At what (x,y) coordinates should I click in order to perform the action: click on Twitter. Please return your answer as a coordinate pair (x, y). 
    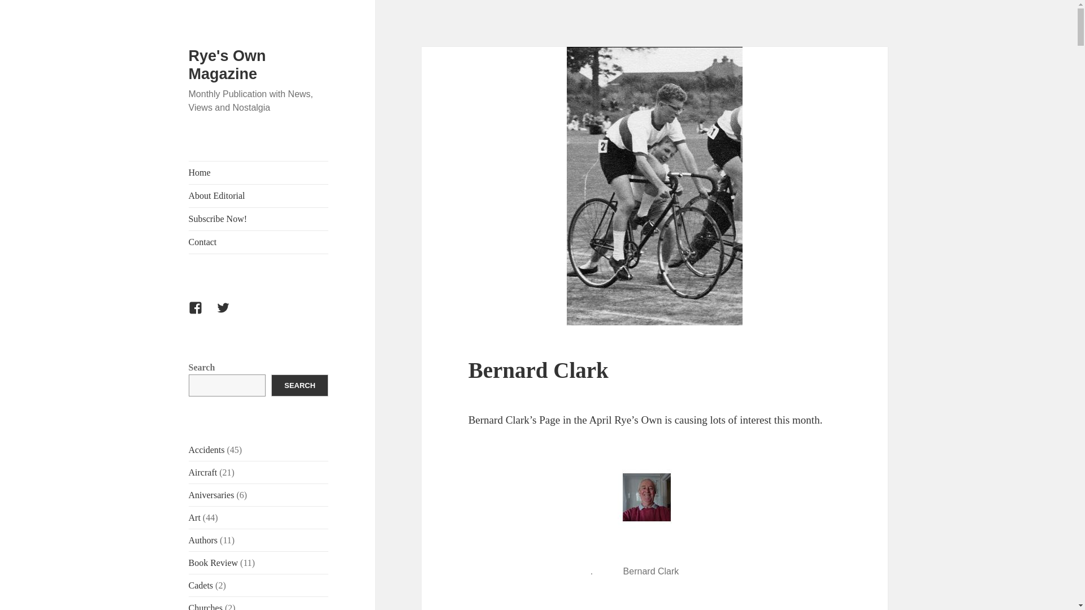
    Looking at the image, I should click on (229, 315).